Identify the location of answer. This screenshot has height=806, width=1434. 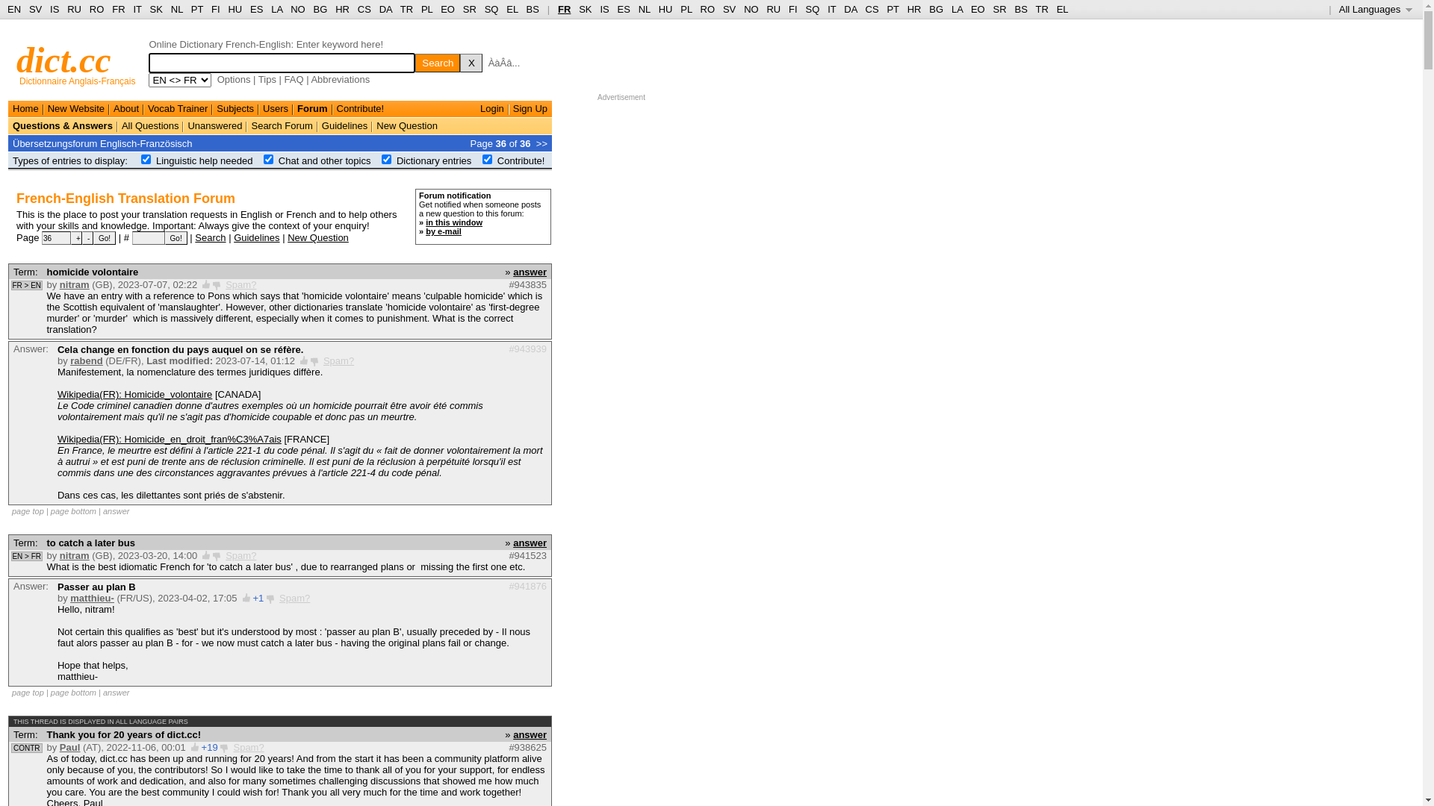
(530, 543).